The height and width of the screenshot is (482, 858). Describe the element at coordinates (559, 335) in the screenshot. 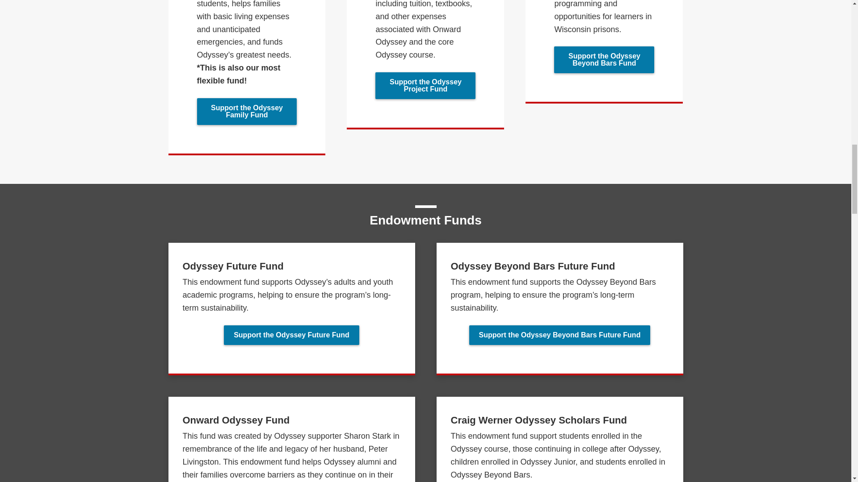

I see `Support the Odyssey Beyond Bars Future Fund` at that location.